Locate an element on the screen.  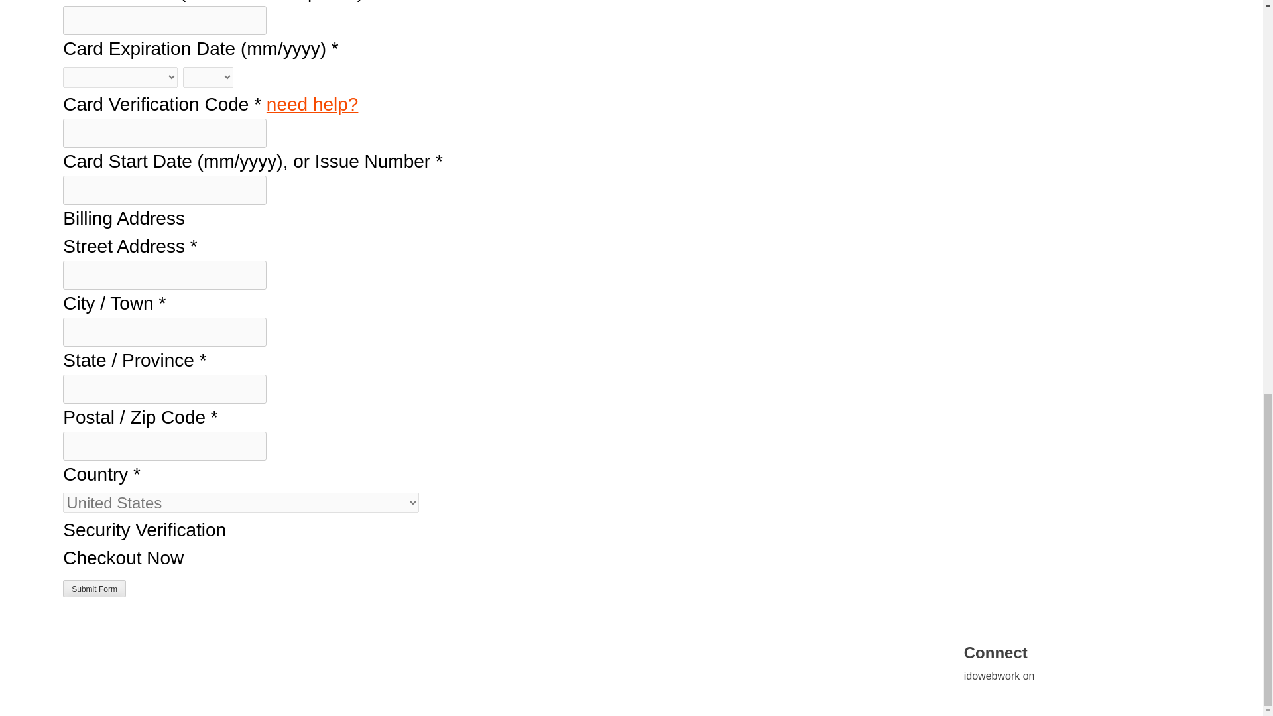
Submit Form is located at coordinates (94, 588).